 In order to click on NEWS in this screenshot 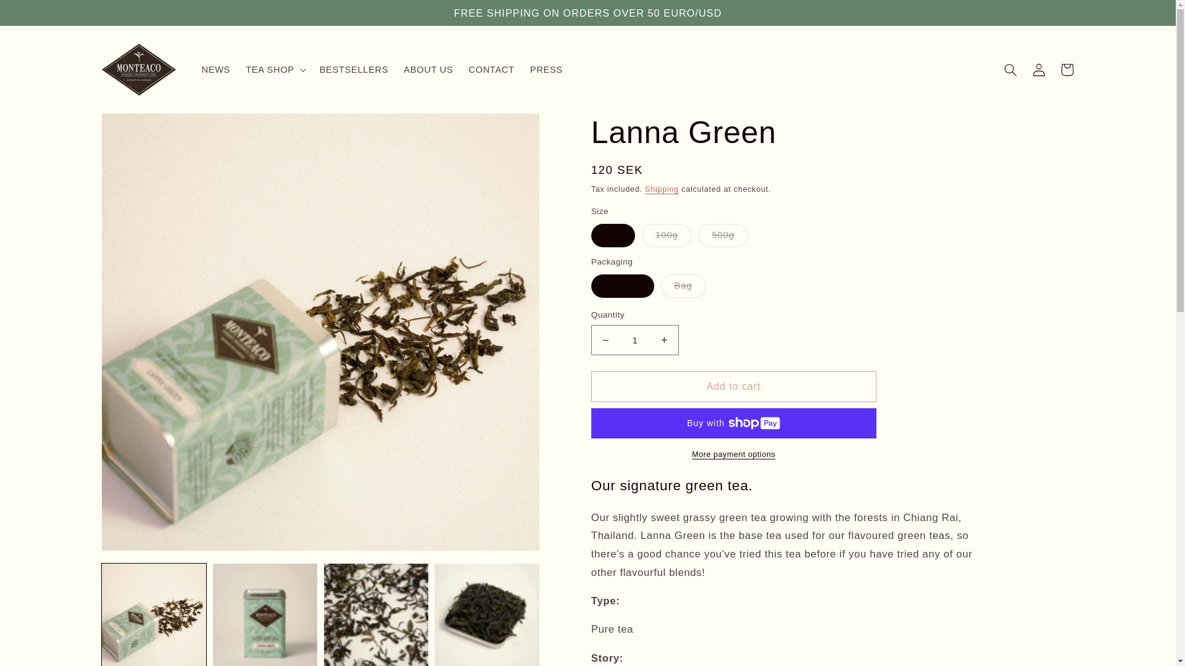, I will do `click(216, 69)`.